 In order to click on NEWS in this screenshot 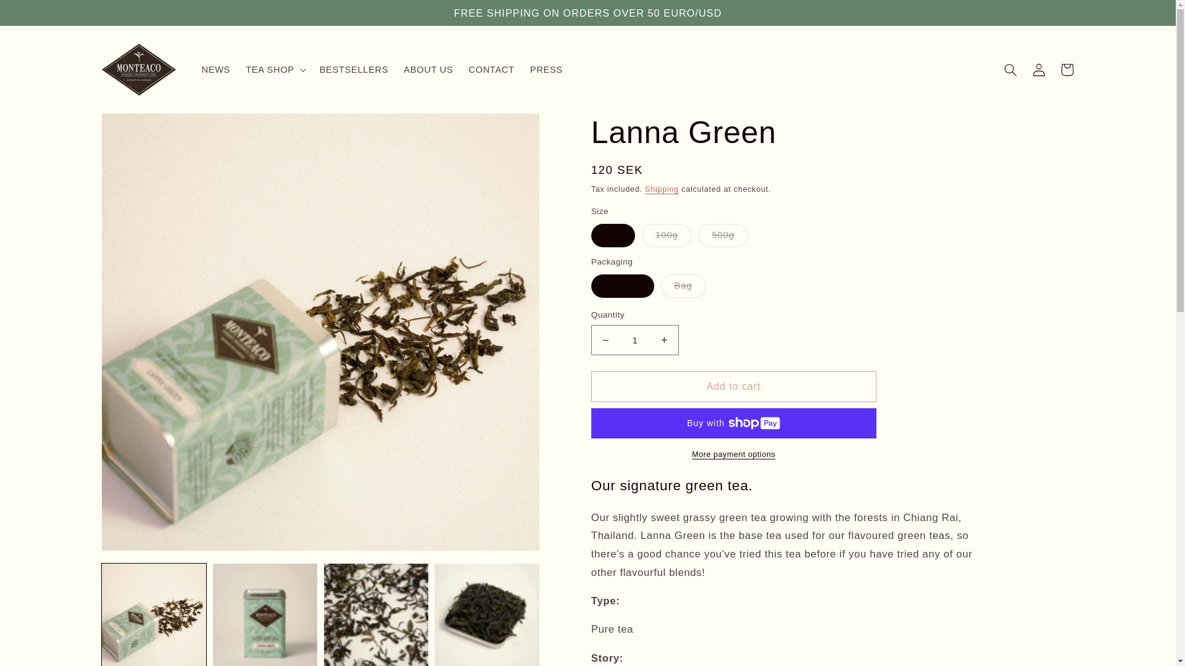, I will do `click(216, 69)`.